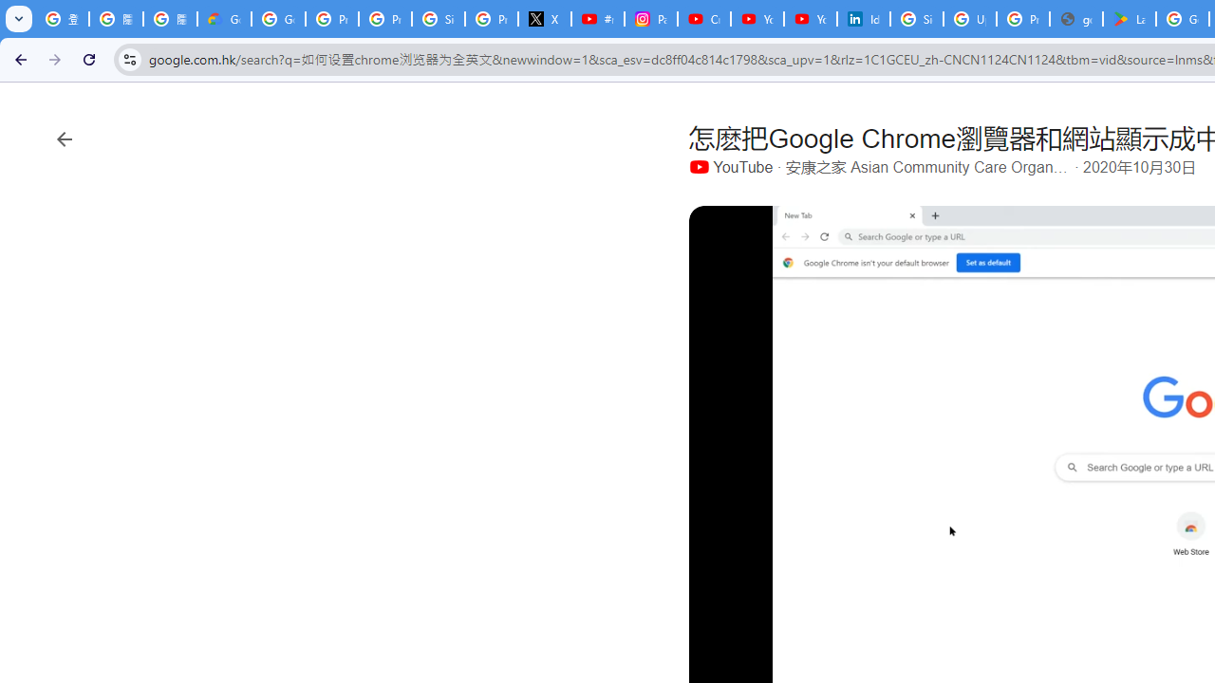  I want to click on System, so click(9, 10).